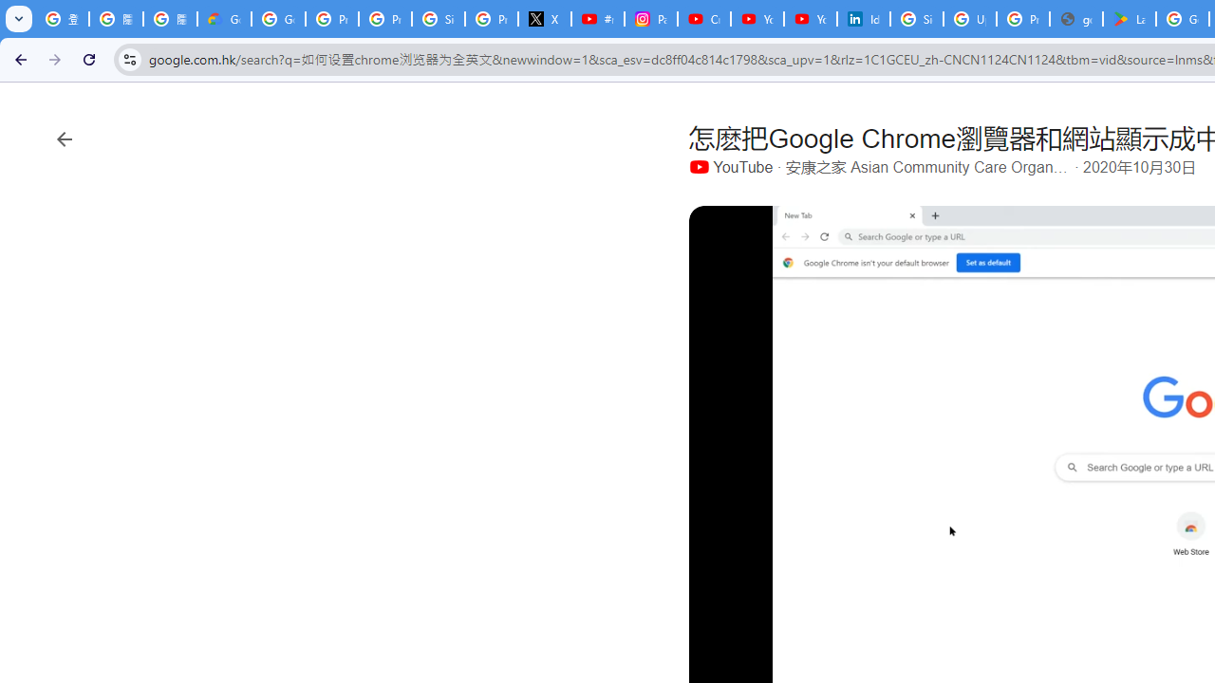  I want to click on System, so click(9, 10).